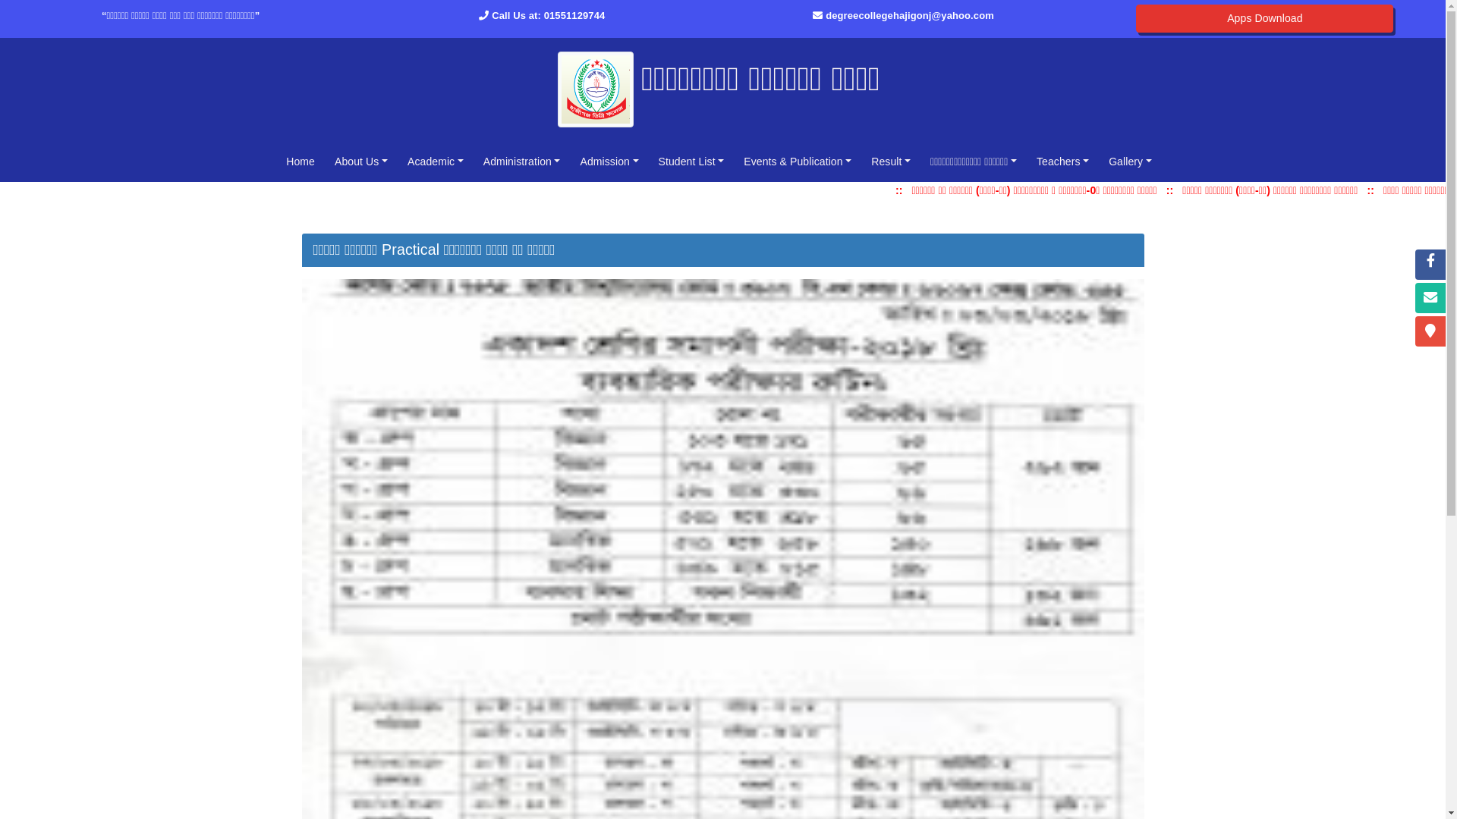 The width and height of the screenshot is (1457, 819). Describe the element at coordinates (609, 162) in the screenshot. I see `Admission` at that location.